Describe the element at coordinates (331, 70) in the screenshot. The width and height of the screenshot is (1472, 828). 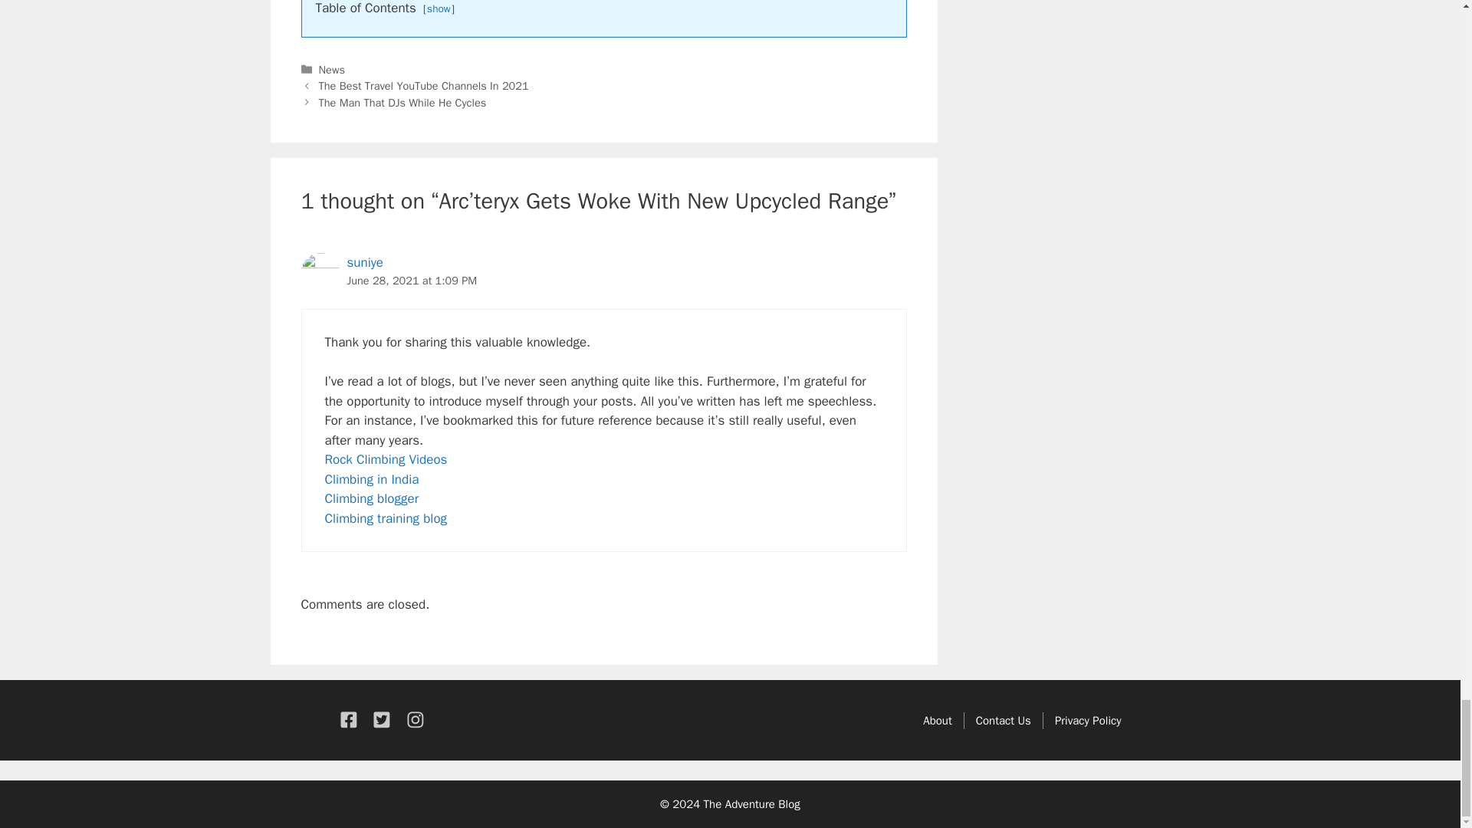
I see `News` at that location.